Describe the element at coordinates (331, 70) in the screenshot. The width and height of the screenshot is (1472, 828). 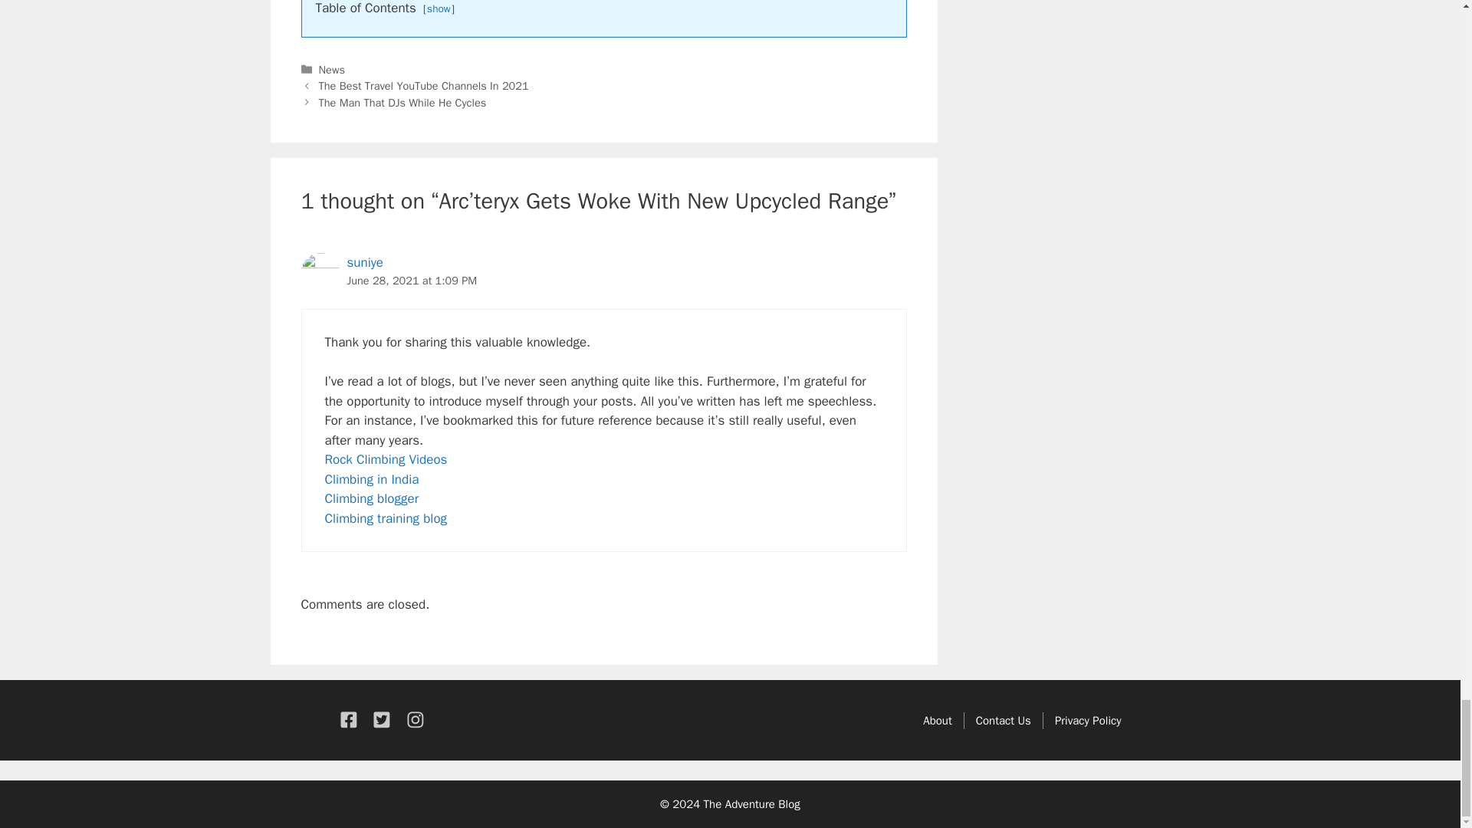
I see `News` at that location.